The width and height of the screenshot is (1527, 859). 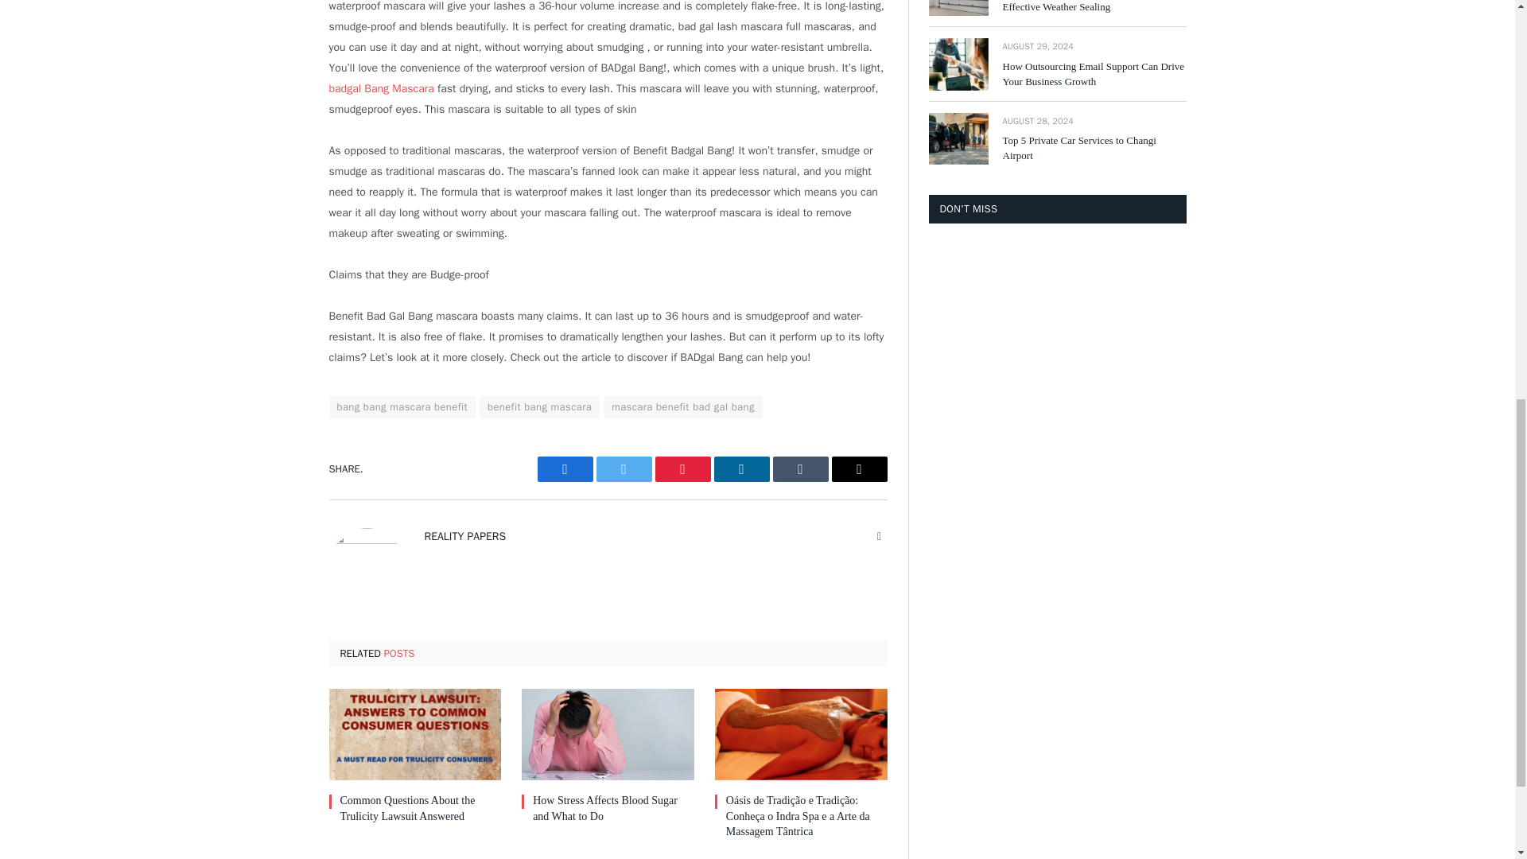 What do you see at coordinates (741, 468) in the screenshot?
I see `LinkedIn` at bounding box center [741, 468].